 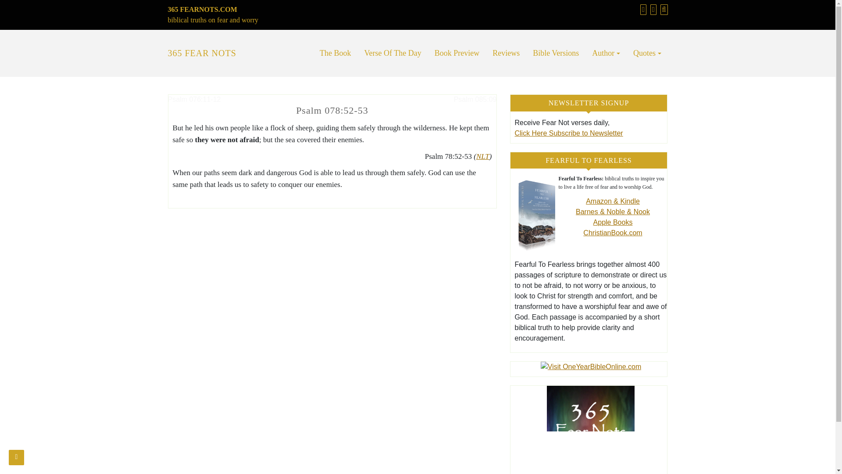 What do you see at coordinates (475, 99) in the screenshot?
I see `Psalm 085:09` at bounding box center [475, 99].